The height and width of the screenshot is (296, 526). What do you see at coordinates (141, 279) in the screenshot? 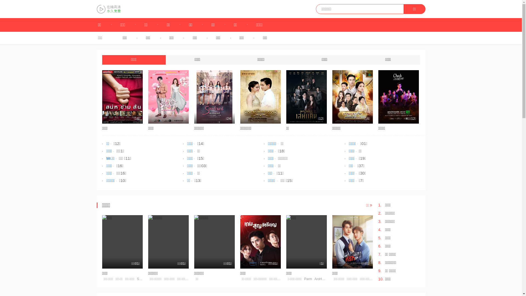
I see `Sailub` at bounding box center [141, 279].